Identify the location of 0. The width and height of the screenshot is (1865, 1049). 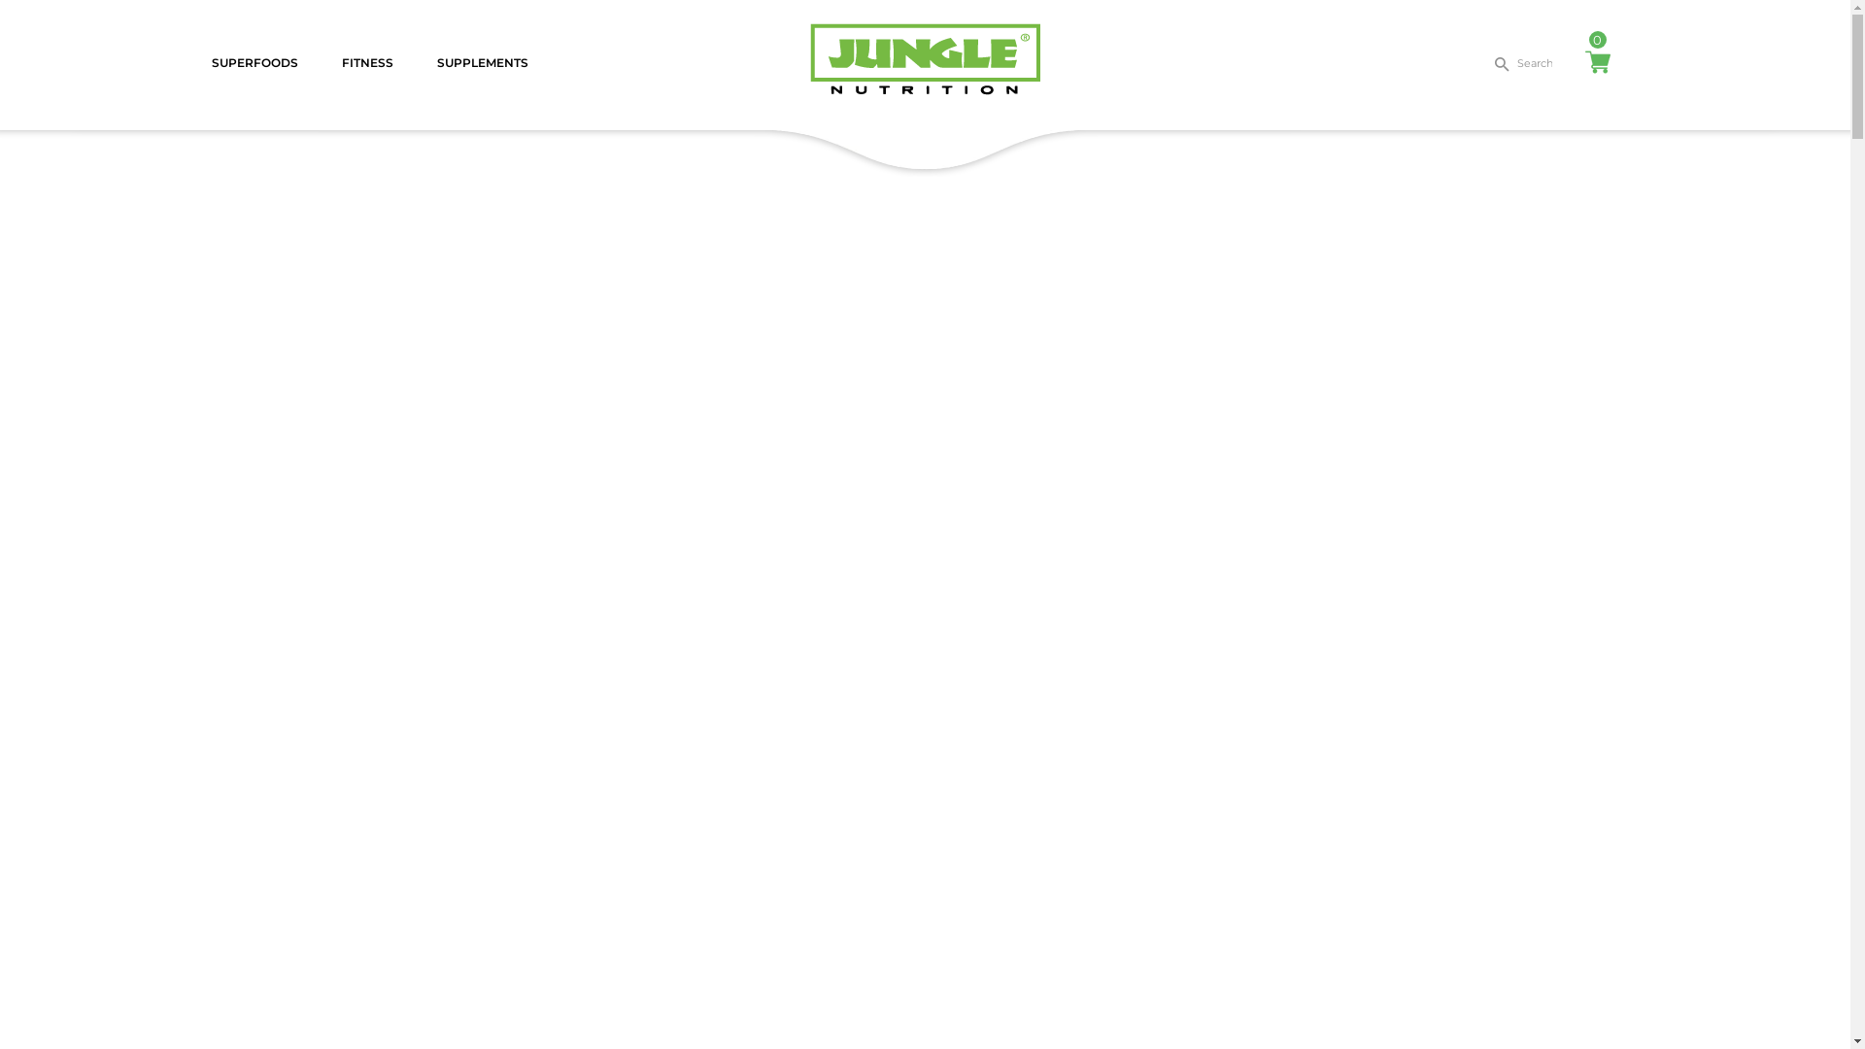
(1598, 62).